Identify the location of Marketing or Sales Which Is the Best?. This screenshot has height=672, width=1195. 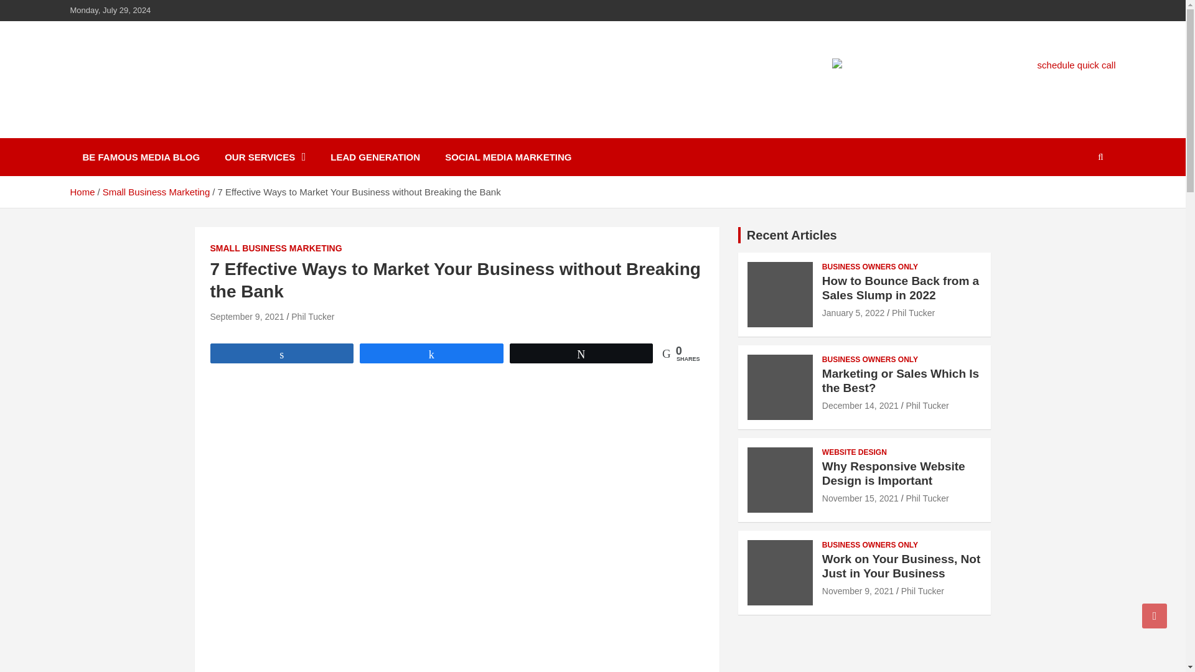
(900, 380).